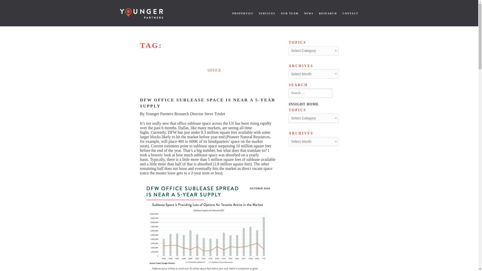 The width and height of the screenshot is (482, 271). I want to click on PROPERTIES, so click(243, 14).